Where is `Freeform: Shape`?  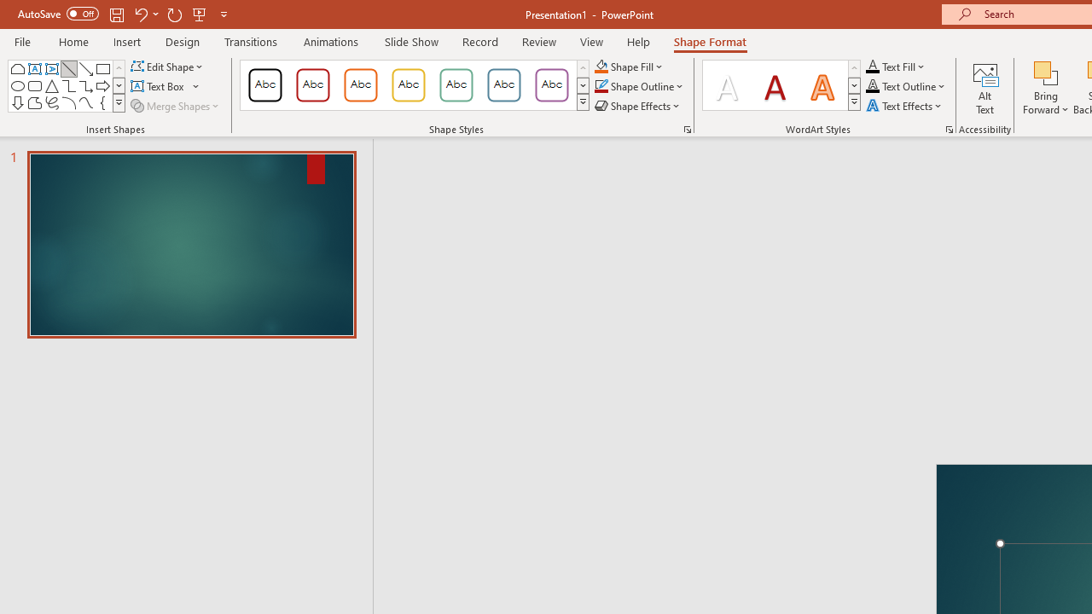 Freeform: Shape is located at coordinates (34, 102).